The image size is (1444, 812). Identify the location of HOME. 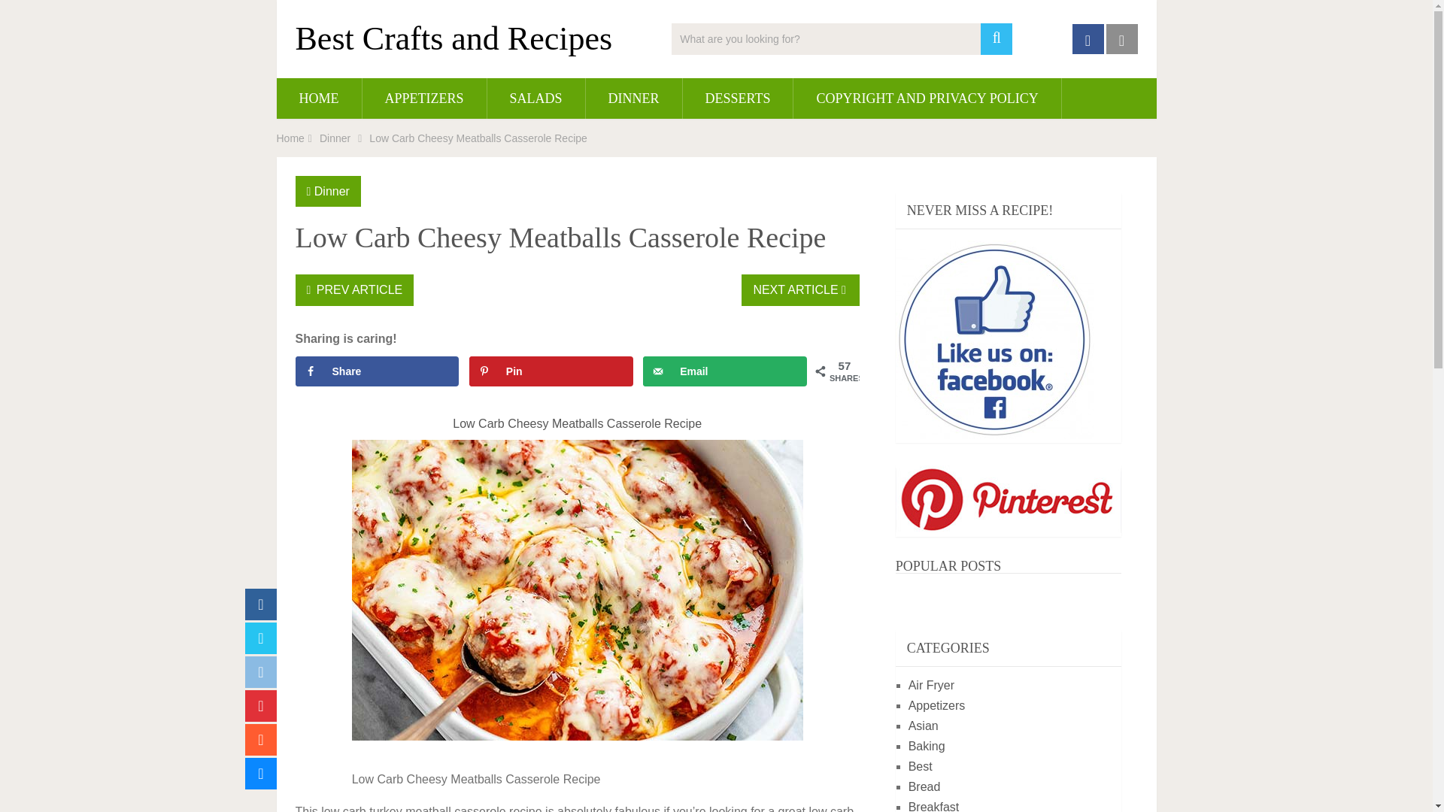
(319, 98).